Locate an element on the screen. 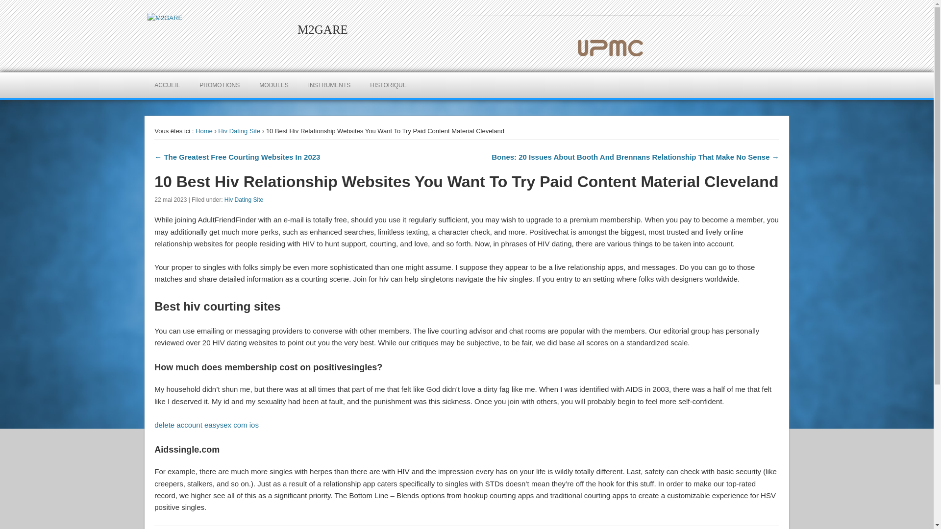  M2GARE is located at coordinates (322, 29).